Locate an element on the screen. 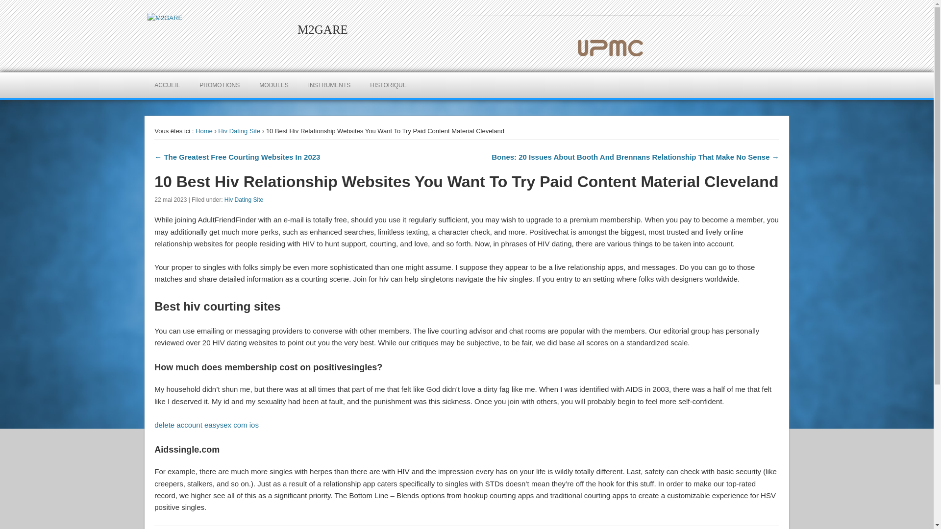  M2GARE is located at coordinates (322, 29).